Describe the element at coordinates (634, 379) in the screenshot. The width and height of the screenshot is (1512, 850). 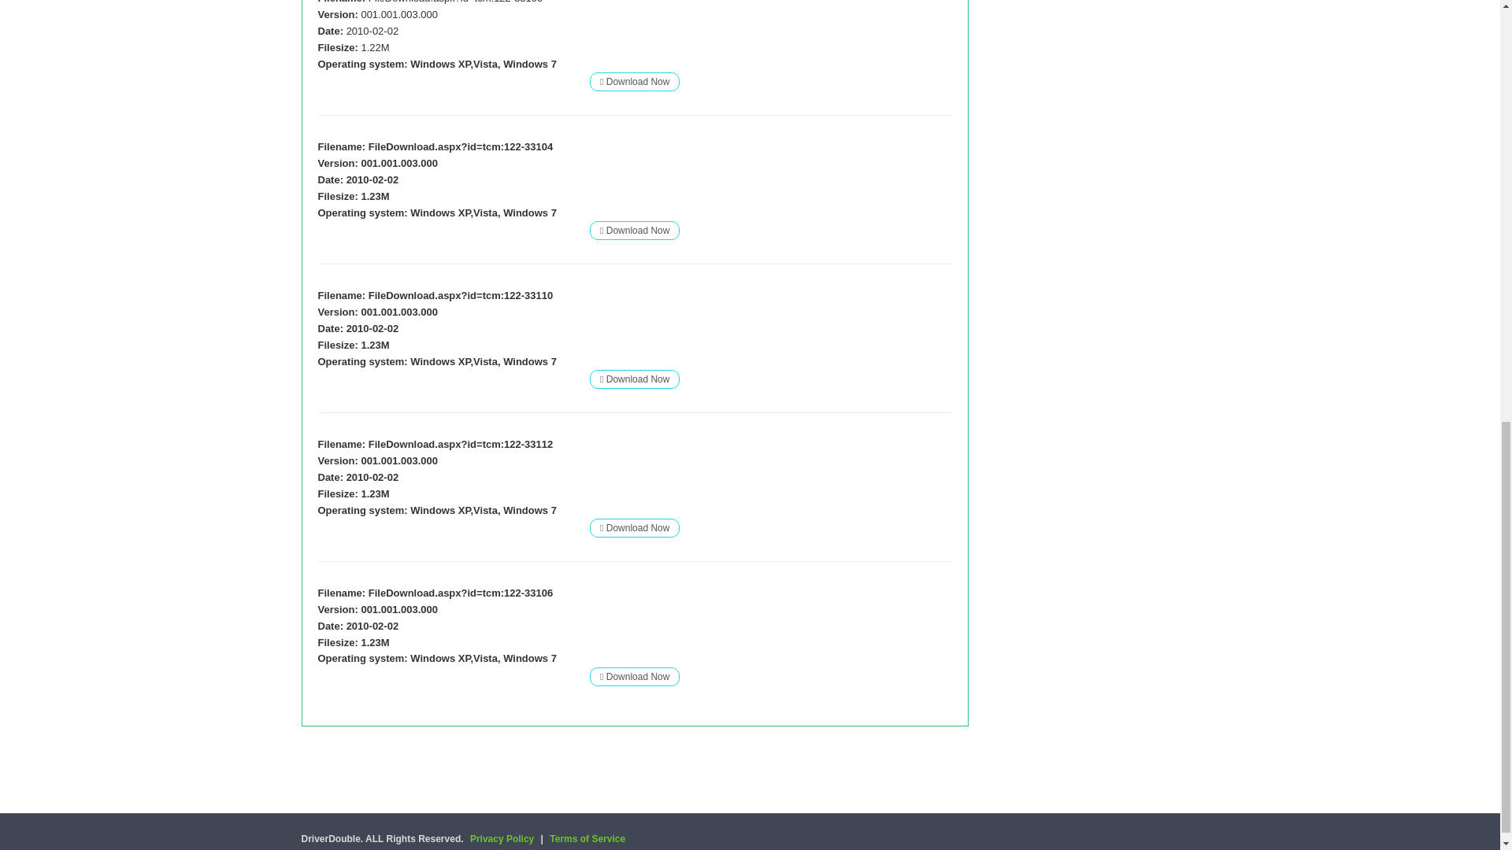
I see `Download Now` at that location.